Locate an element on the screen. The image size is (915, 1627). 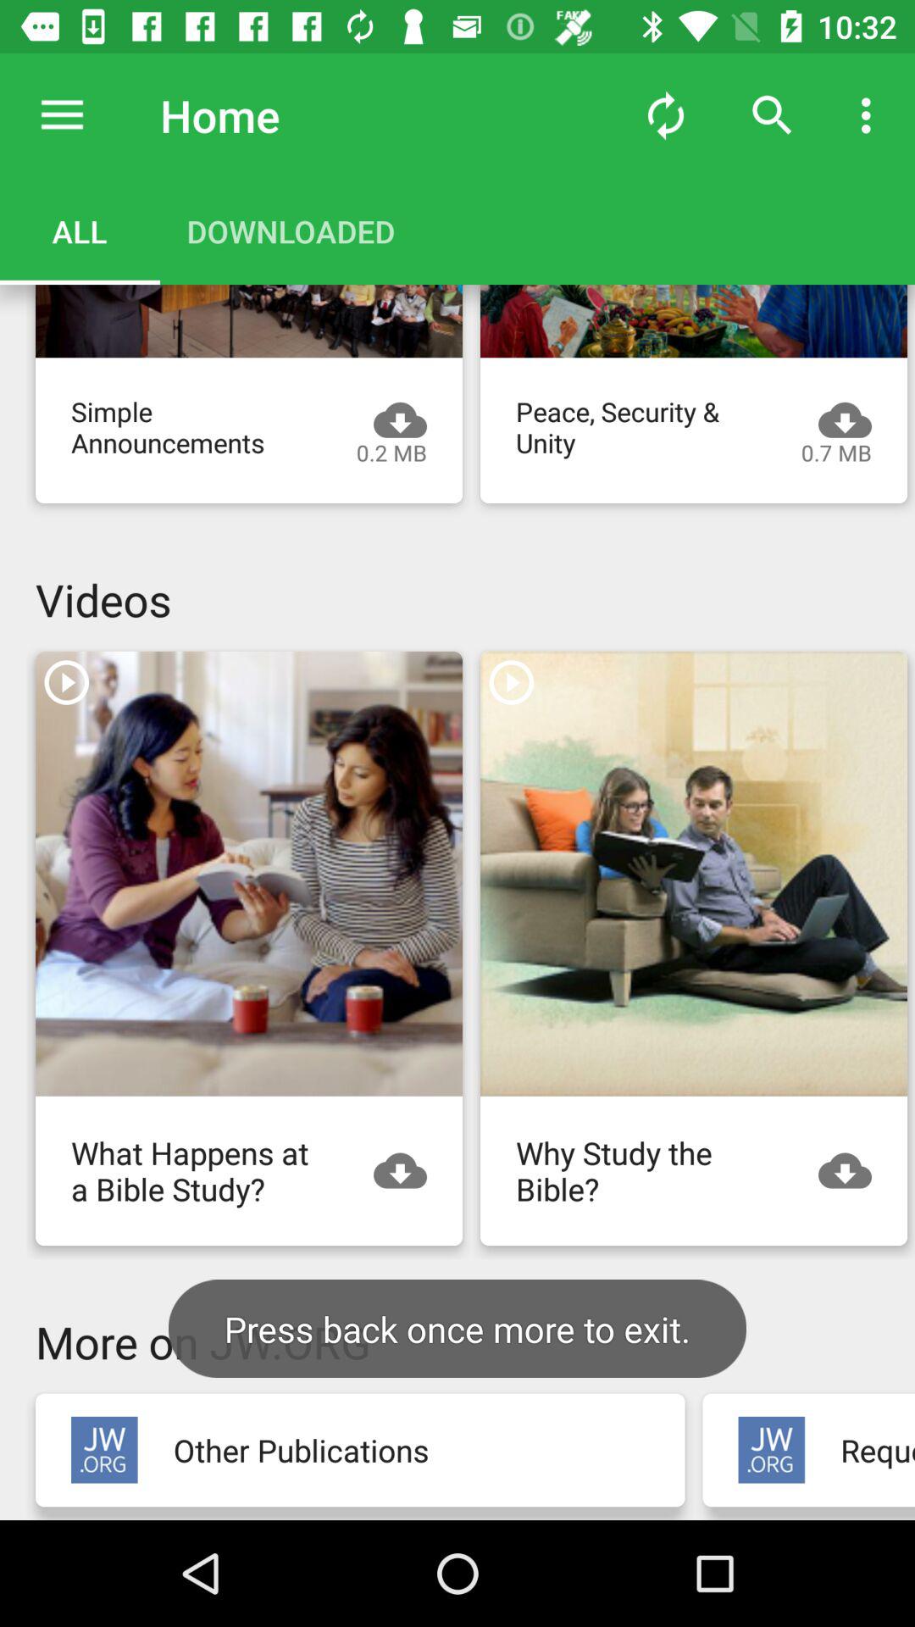
settings is located at coordinates (63, 115).